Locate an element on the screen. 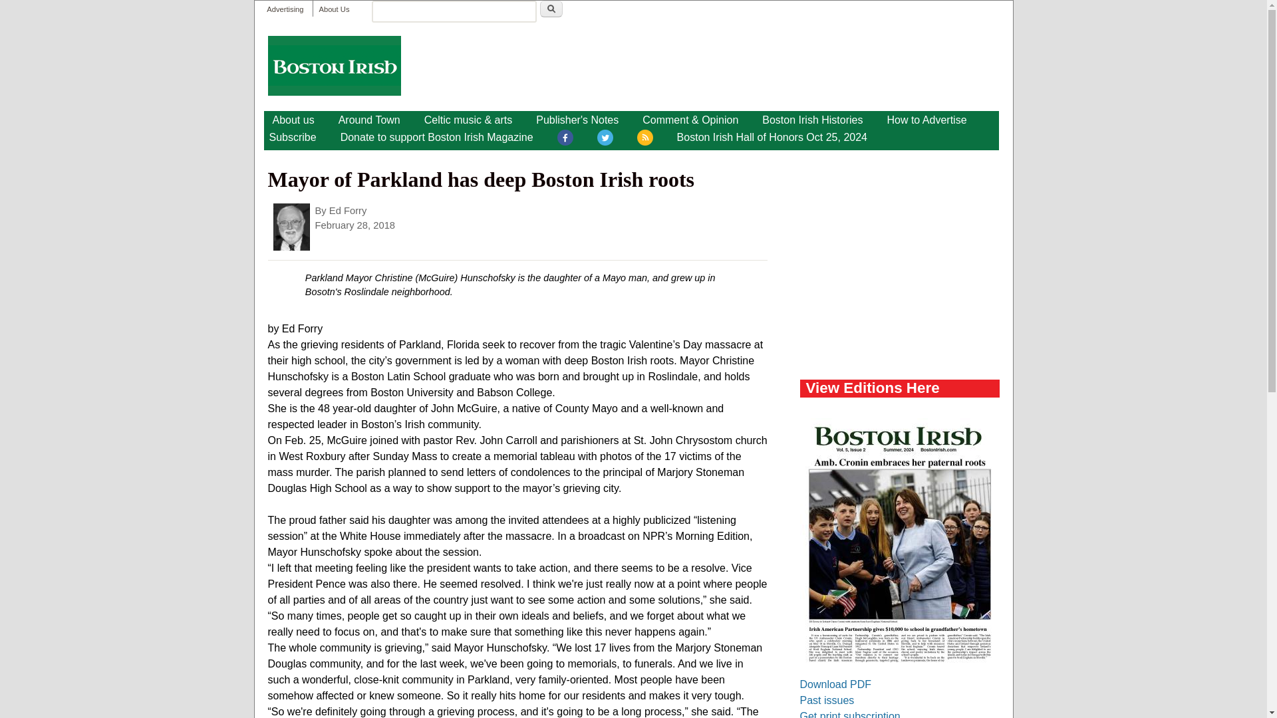 The image size is (1277, 718). By BI Magazine staff is located at coordinates (370, 120).